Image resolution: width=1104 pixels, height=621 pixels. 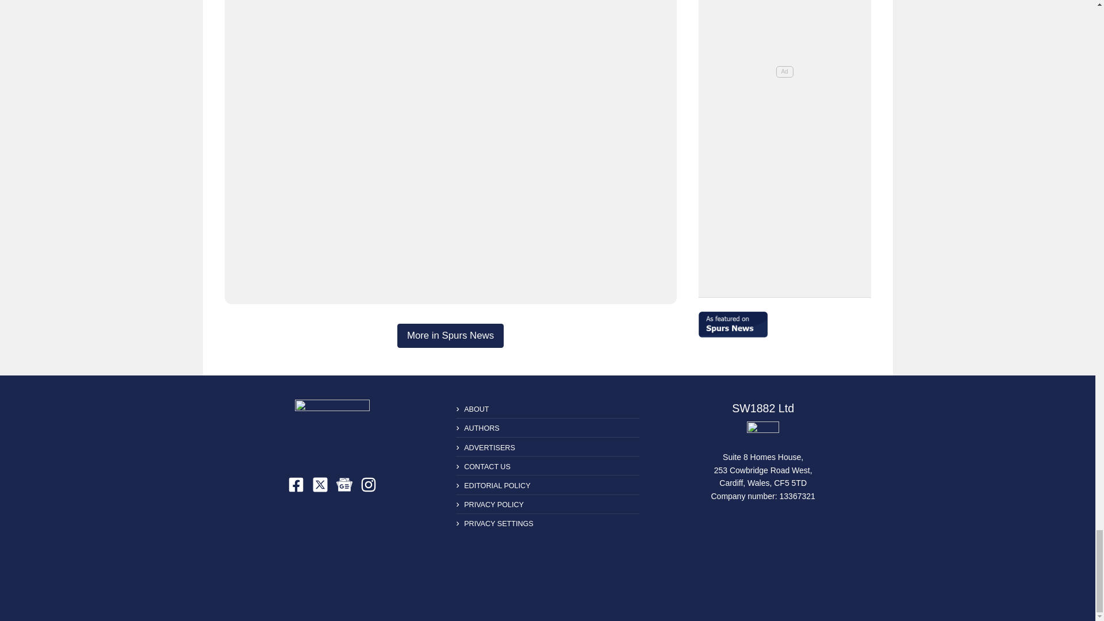 I want to click on The Spurs Web - Tottenham Hotspur Football News on Instagram, so click(x=368, y=485).